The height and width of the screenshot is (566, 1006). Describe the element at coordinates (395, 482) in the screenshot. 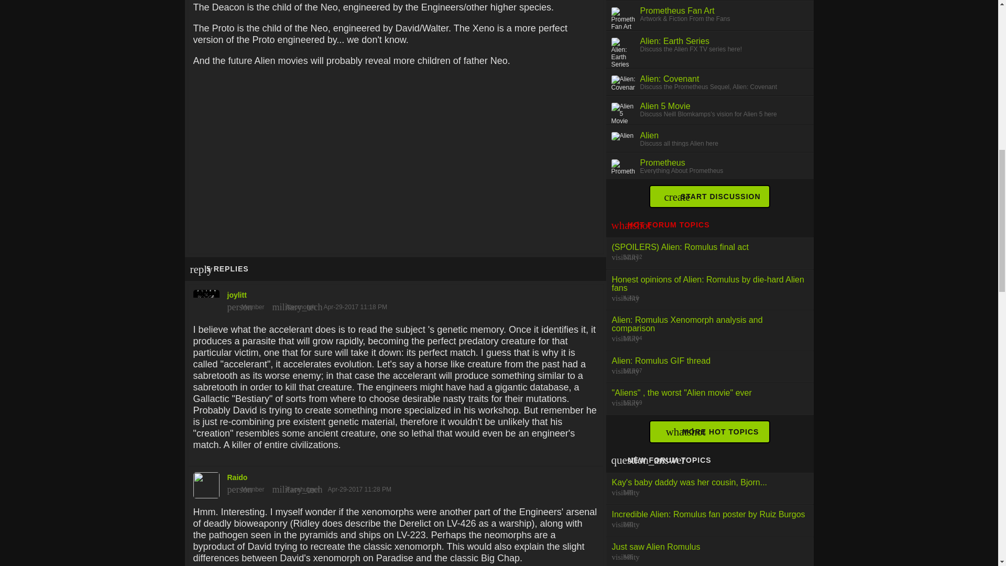

I see `Raido` at that location.